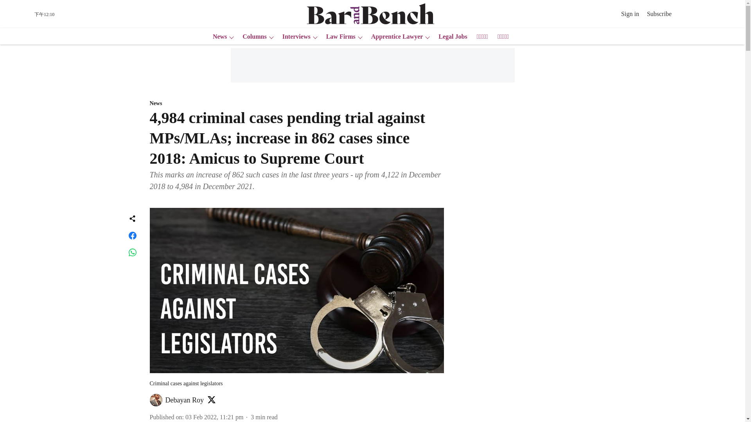 The width and height of the screenshot is (751, 422). Describe the element at coordinates (395, 37) in the screenshot. I see `Apprentice Lawyer` at that location.